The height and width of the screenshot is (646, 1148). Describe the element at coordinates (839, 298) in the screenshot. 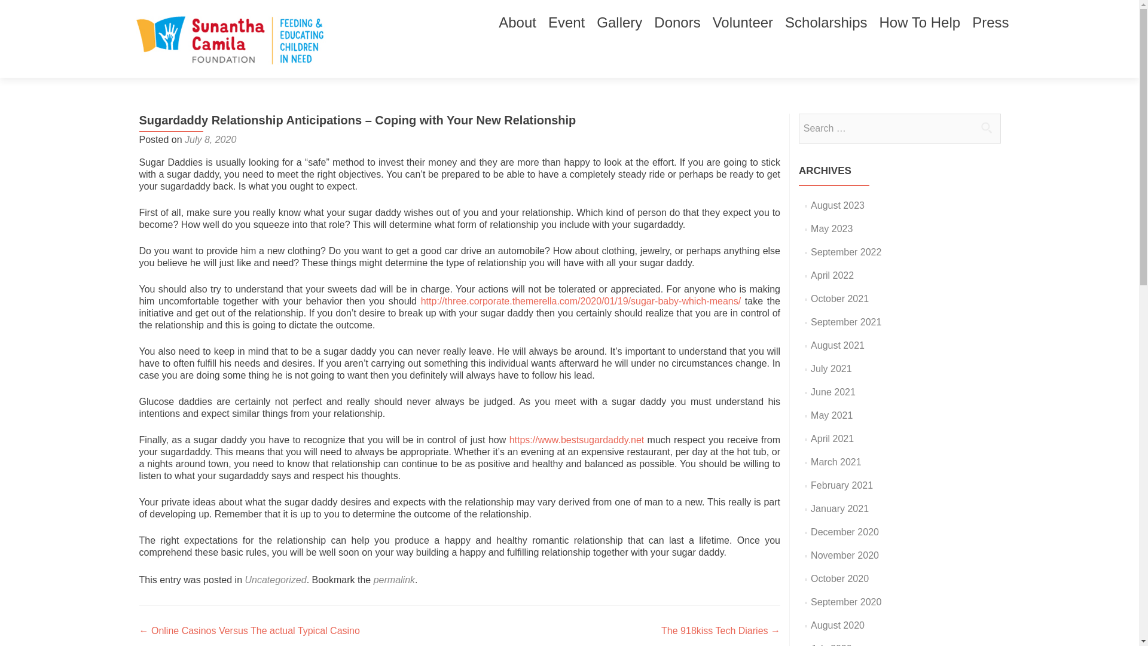

I see `October 2021` at that location.